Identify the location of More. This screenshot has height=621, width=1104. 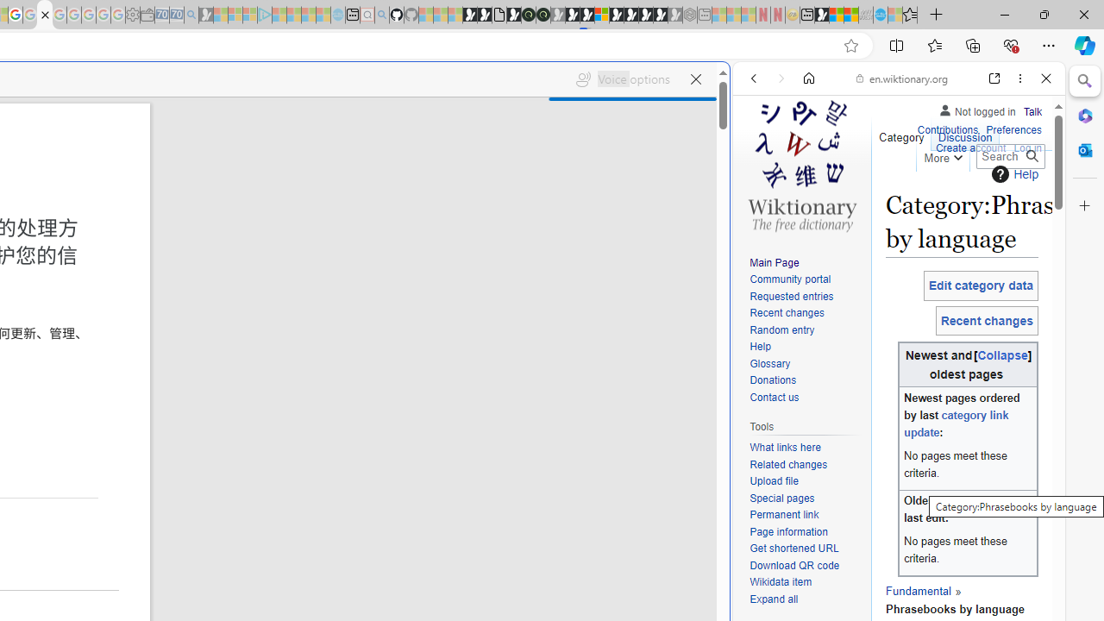
(942, 155).